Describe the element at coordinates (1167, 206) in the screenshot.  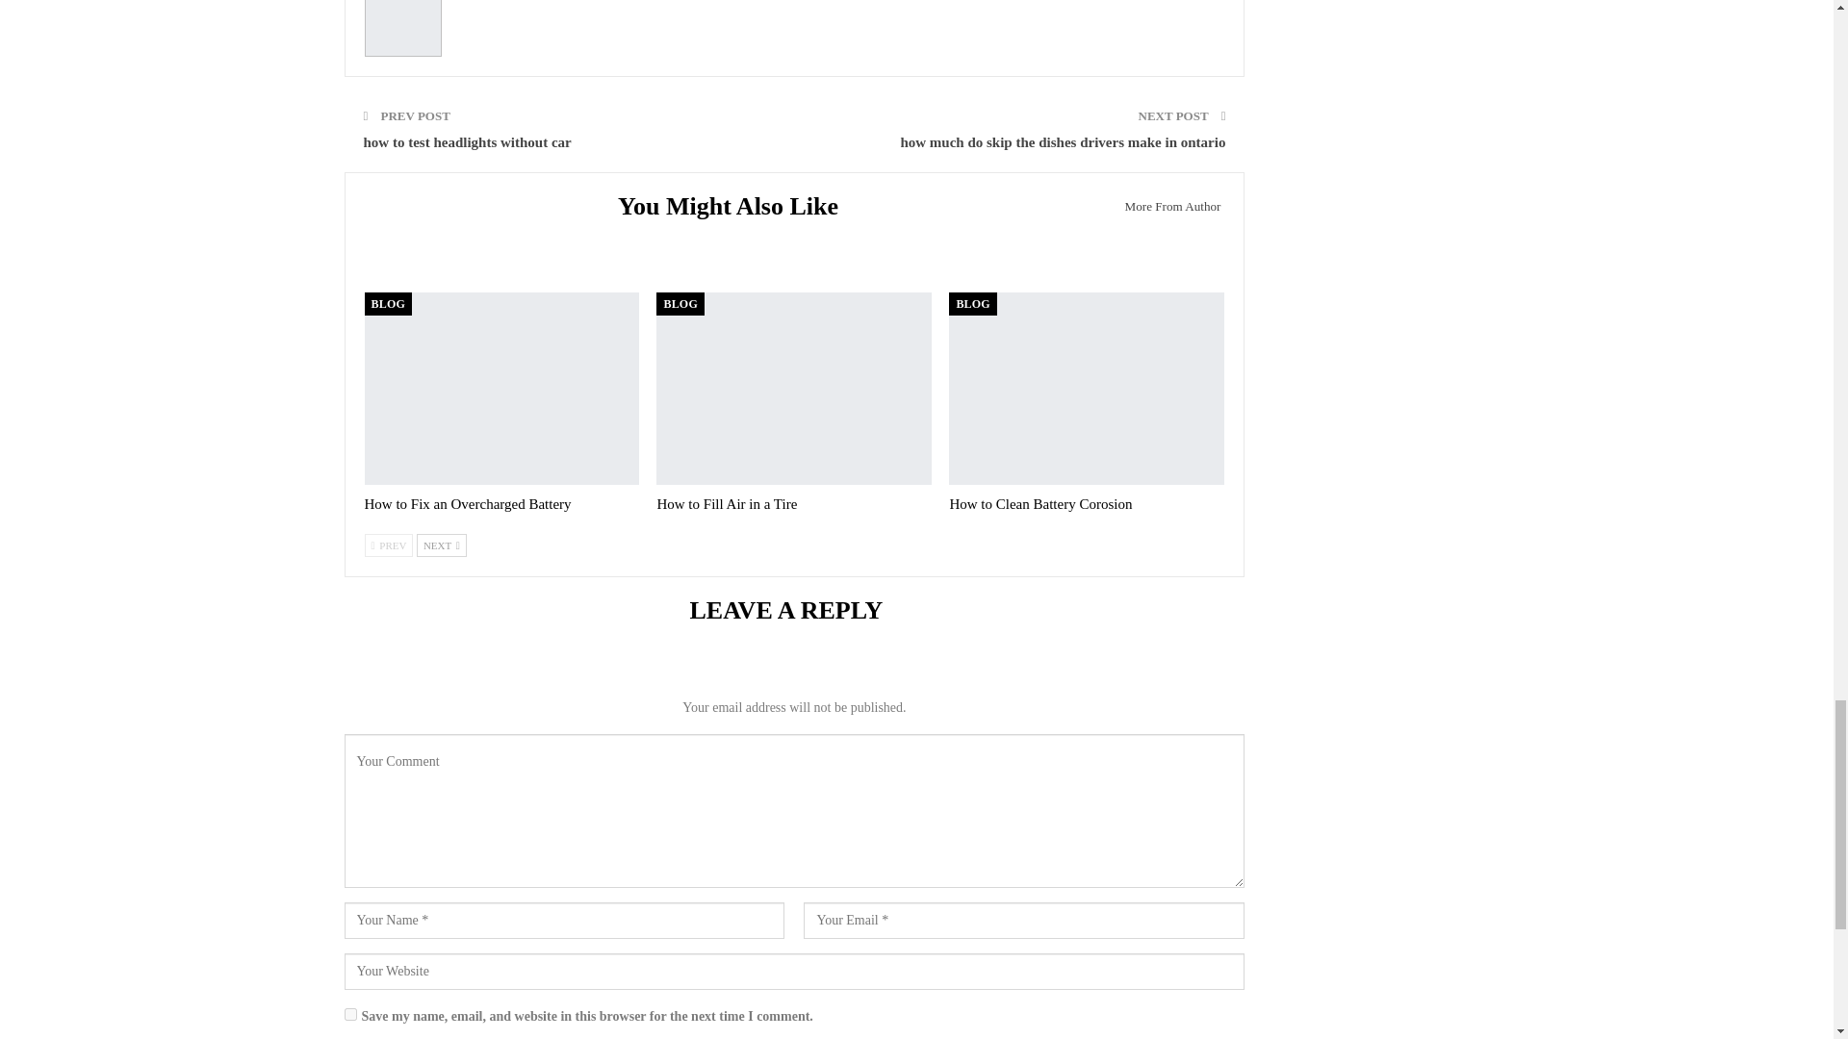
I see `More From Author` at that location.